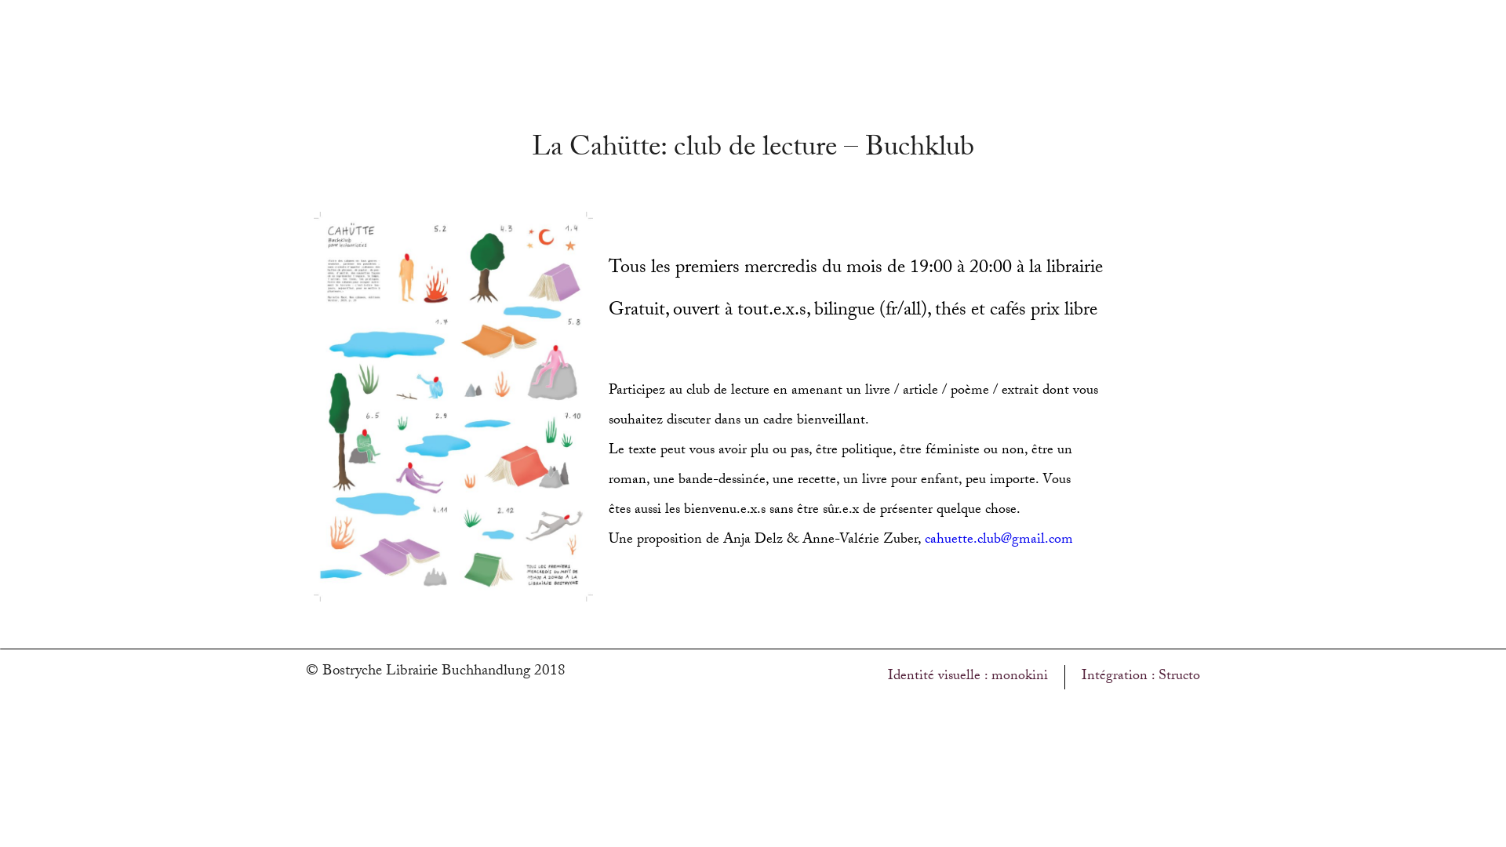 This screenshot has width=1506, height=847. What do you see at coordinates (344, 30) in the screenshot?
I see `Accueil` at bounding box center [344, 30].